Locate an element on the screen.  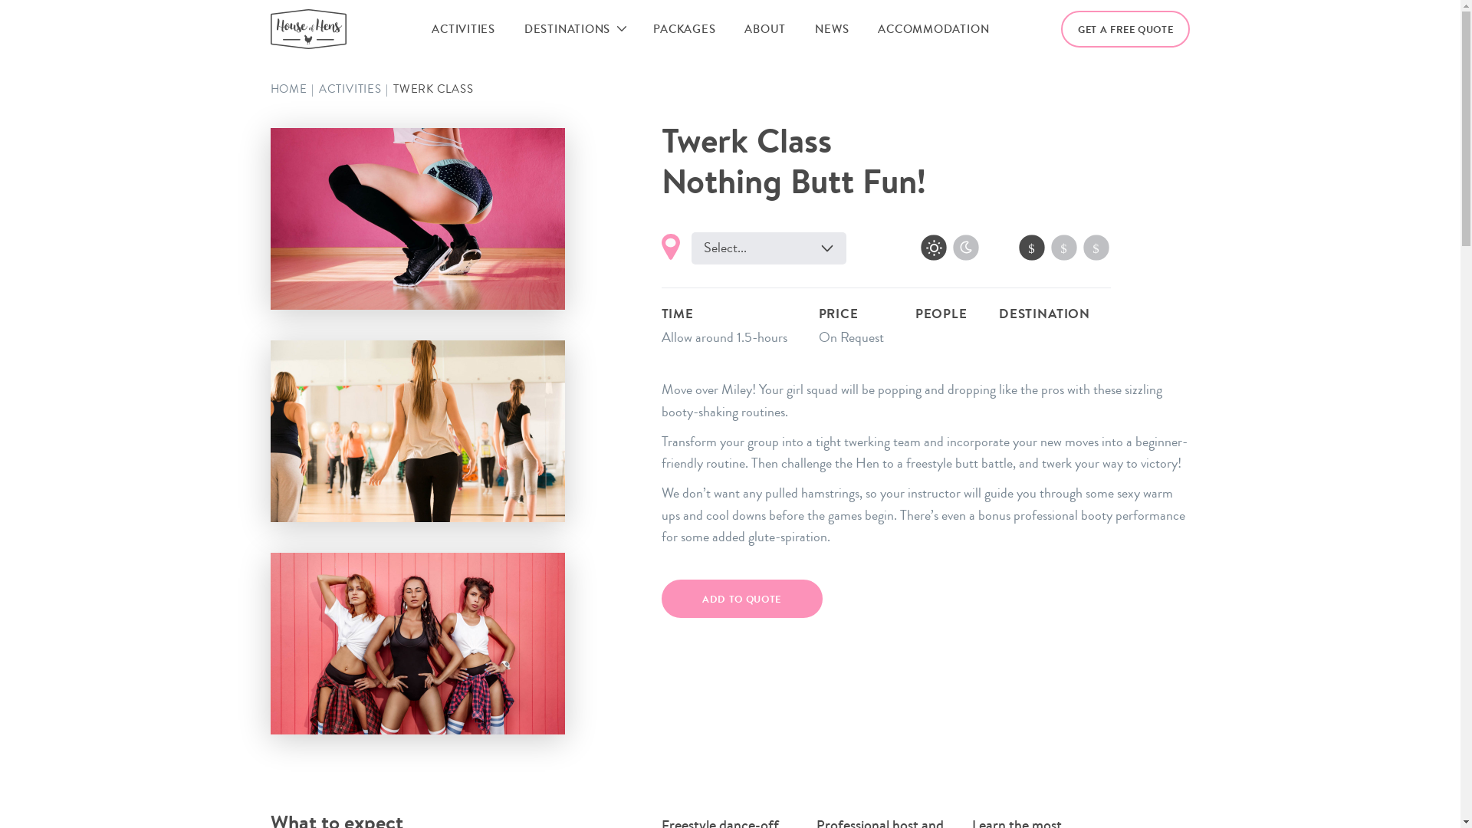
ACCOMMODATION is located at coordinates (934, 29).